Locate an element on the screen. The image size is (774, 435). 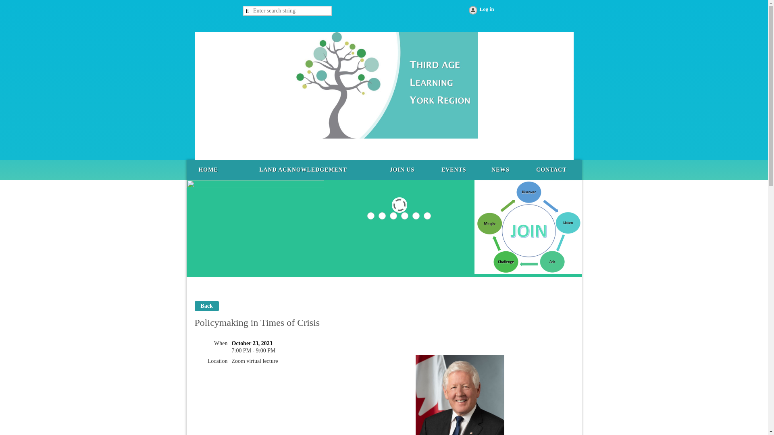
LAND ACKNOWLEDGEMENT is located at coordinates (303, 170).